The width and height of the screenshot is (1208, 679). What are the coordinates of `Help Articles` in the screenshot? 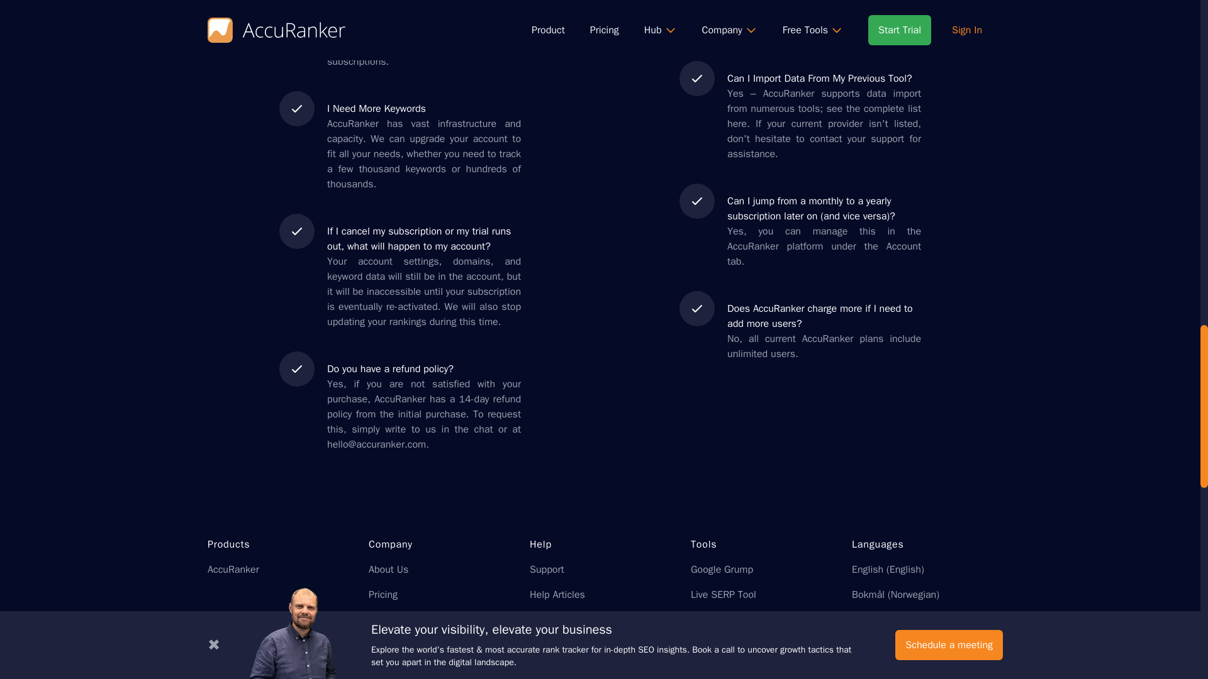 It's located at (557, 595).